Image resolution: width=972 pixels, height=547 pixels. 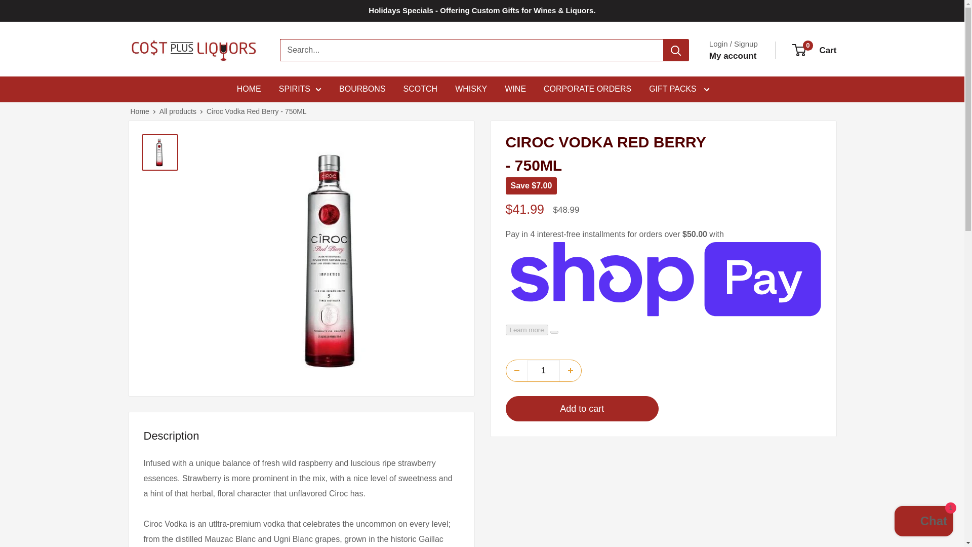 I want to click on Cost Plus Liquors, so click(x=815, y=51).